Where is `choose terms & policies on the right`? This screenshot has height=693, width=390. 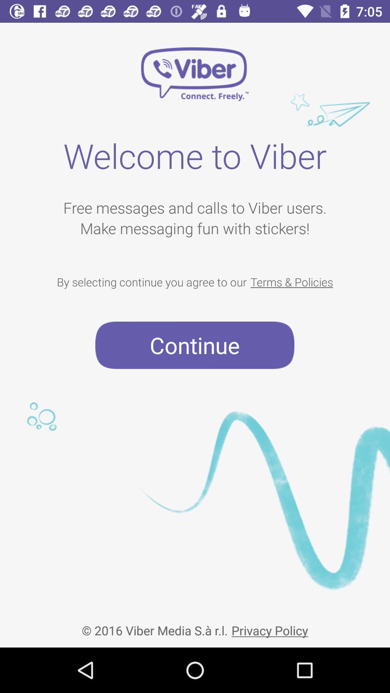 choose terms & policies on the right is located at coordinates (292, 282).